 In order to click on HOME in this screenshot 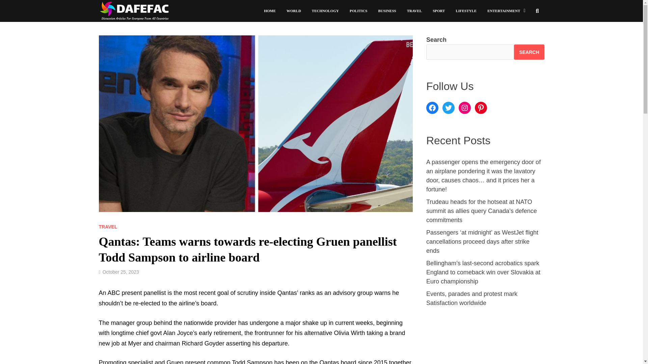, I will do `click(270, 11)`.